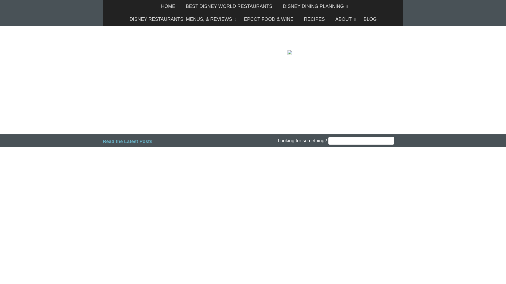 This screenshot has height=284, width=506. Describe the element at coordinates (168, 6) in the screenshot. I see `HOME` at that location.